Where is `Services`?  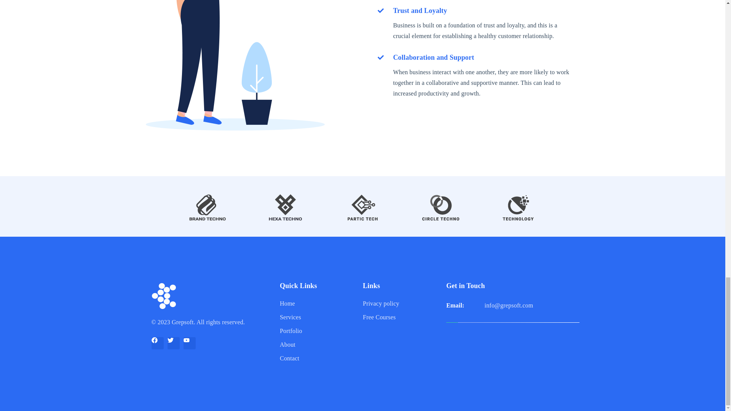 Services is located at coordinates (316, 317).